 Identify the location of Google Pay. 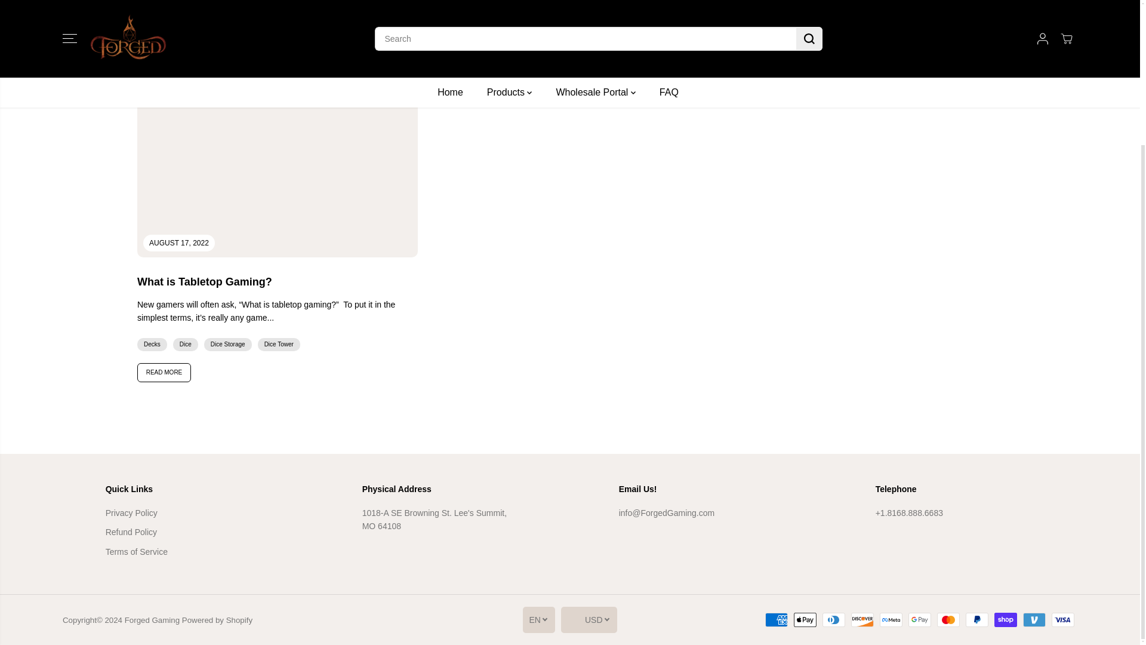
(919, 620).